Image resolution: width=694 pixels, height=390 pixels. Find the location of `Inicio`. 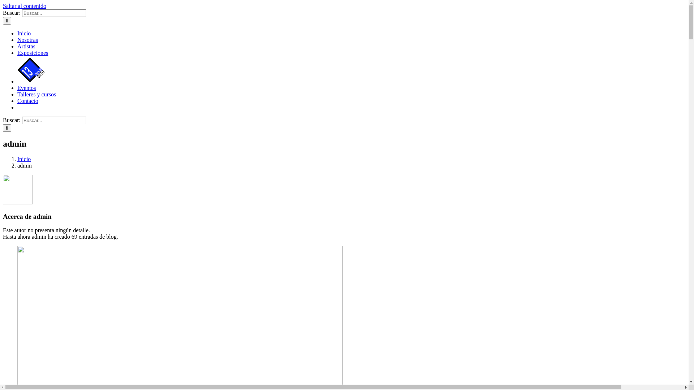

Inicio is located at coordinates (24, 159).